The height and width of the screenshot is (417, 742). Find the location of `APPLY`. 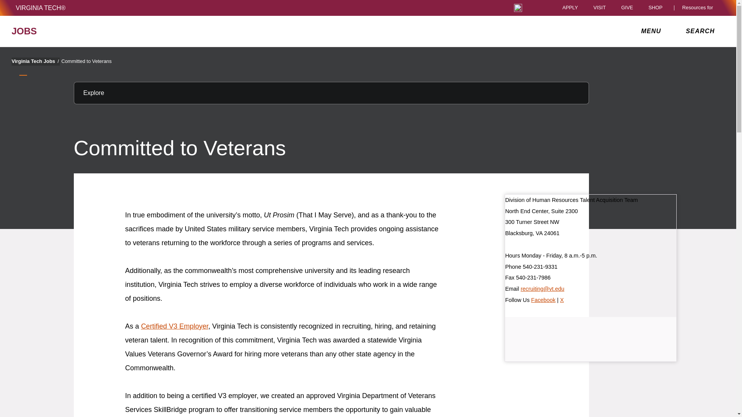

APPLY is located at coordinates (570, 8).